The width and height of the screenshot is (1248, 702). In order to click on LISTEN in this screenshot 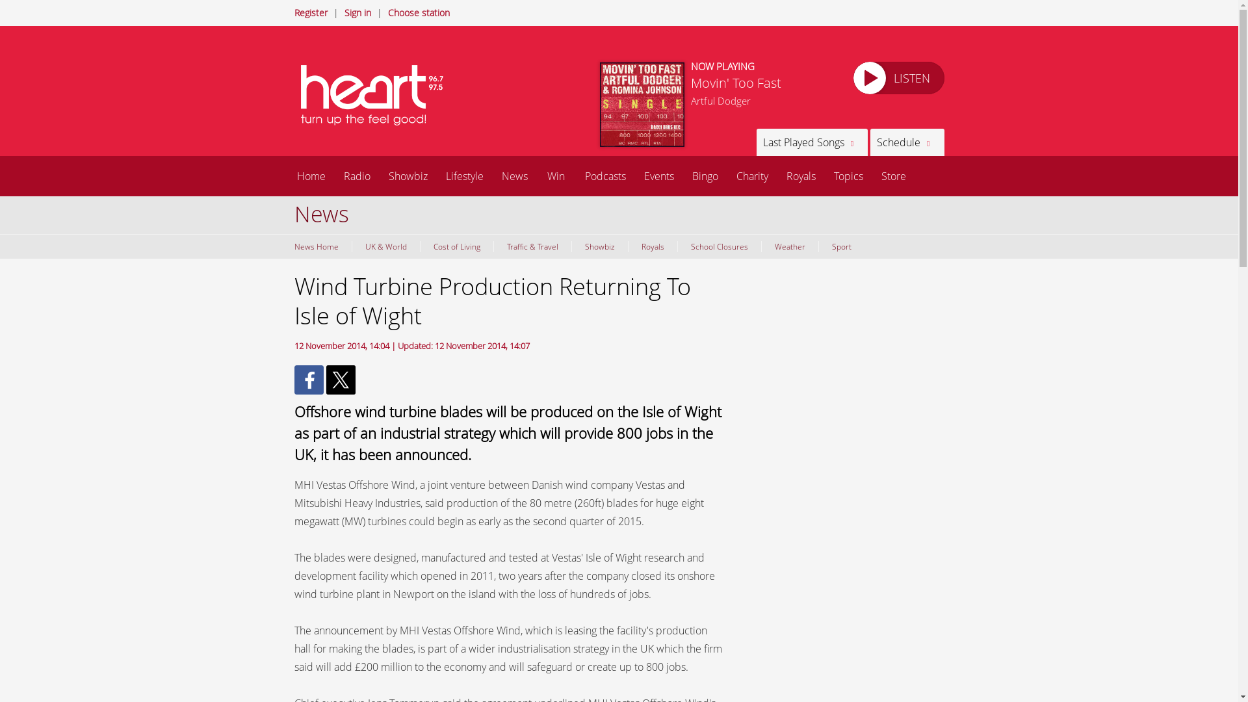, I will do `click(898, 78)`.